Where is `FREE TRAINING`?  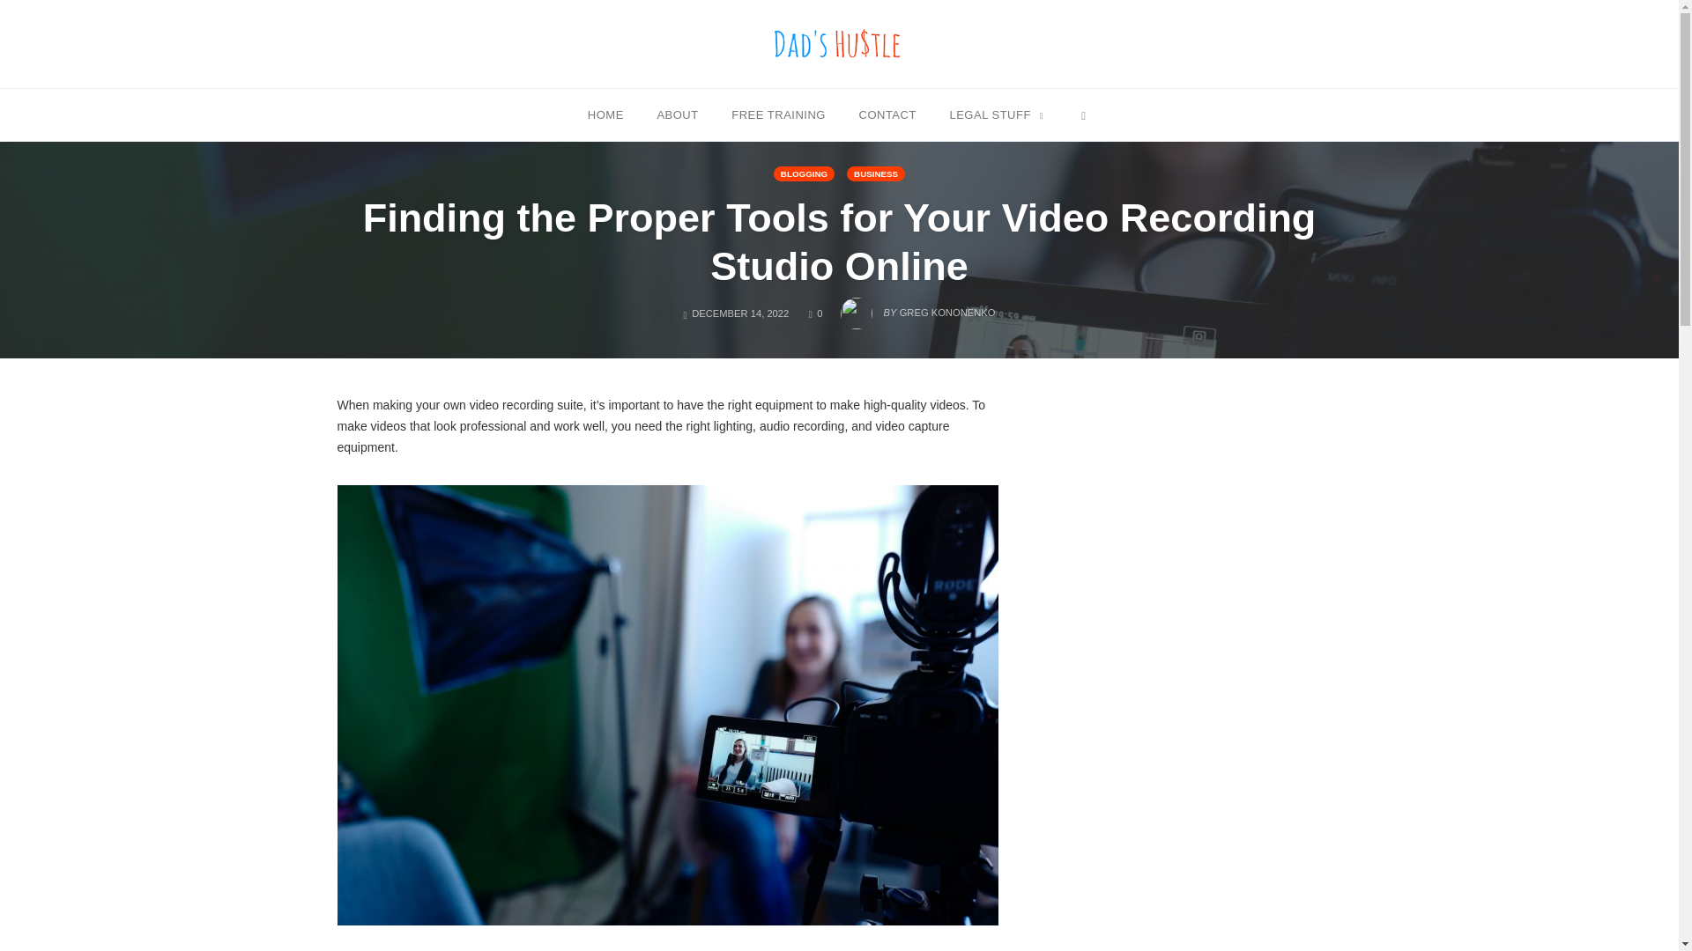 FREE TRAINING is located at coordinates (887, 114).